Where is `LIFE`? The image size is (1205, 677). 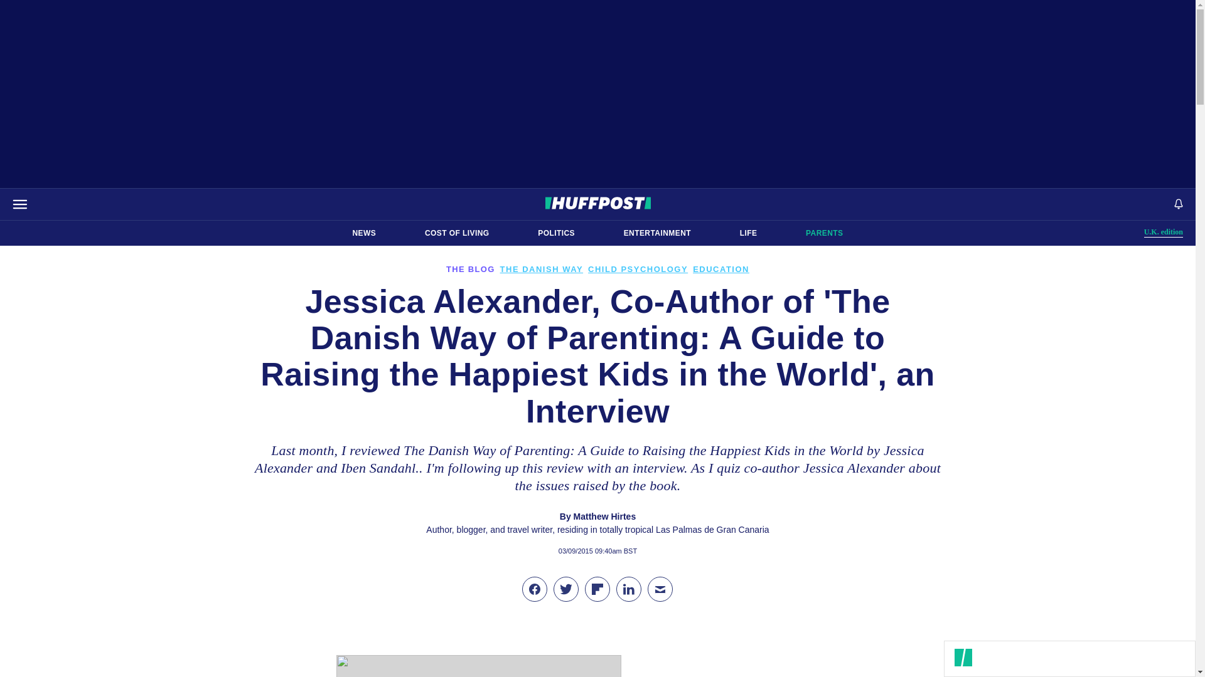
LIFE is located at coordinates (457, 233).